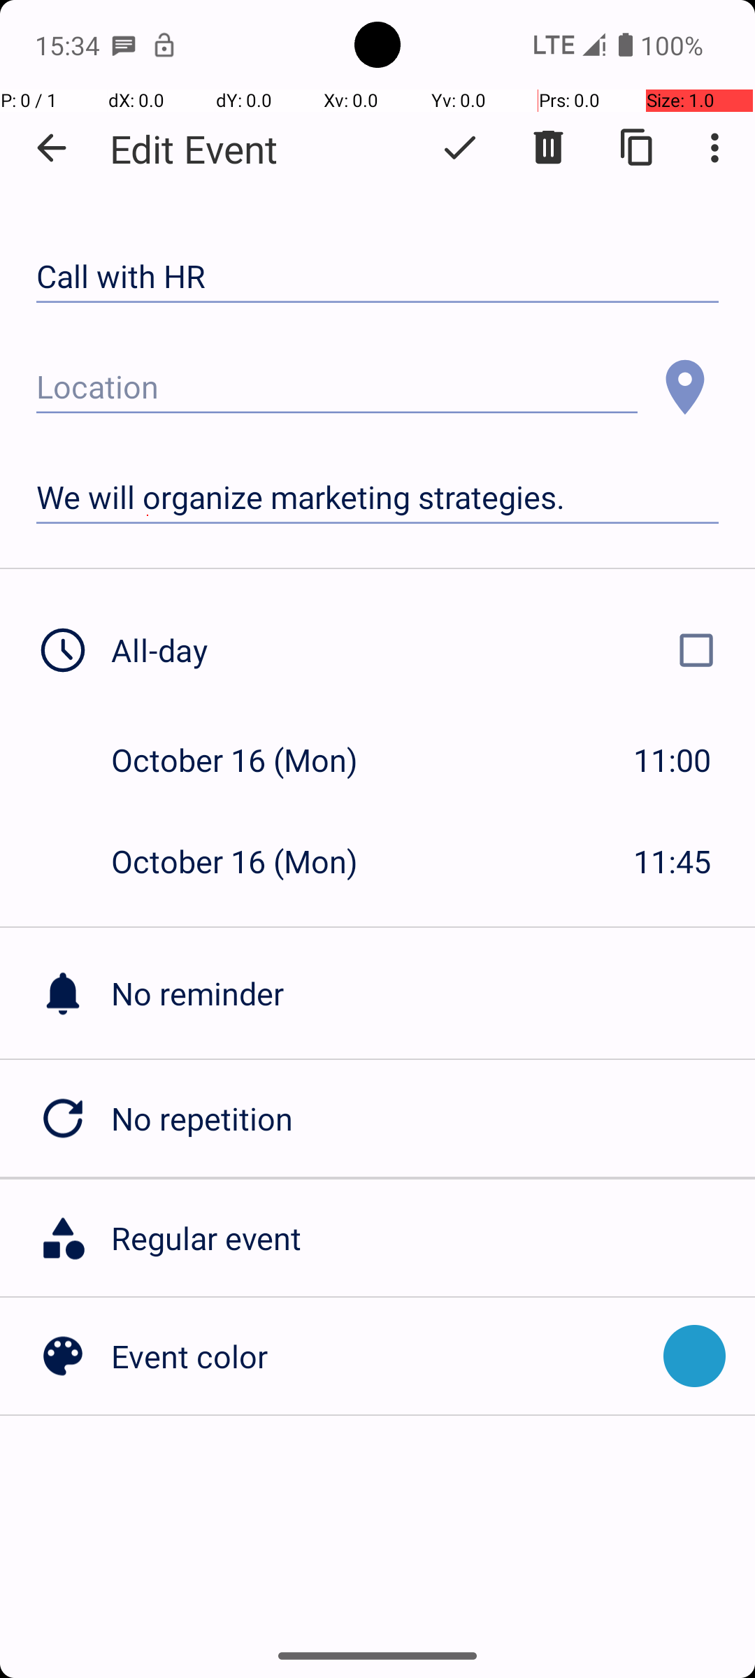 Image resolution: width=755 pixels, height=1678 pixels. What do you see at coordinates (673, 861) in the screenshot?
I see `11:45` at bounding box center [673, 861].